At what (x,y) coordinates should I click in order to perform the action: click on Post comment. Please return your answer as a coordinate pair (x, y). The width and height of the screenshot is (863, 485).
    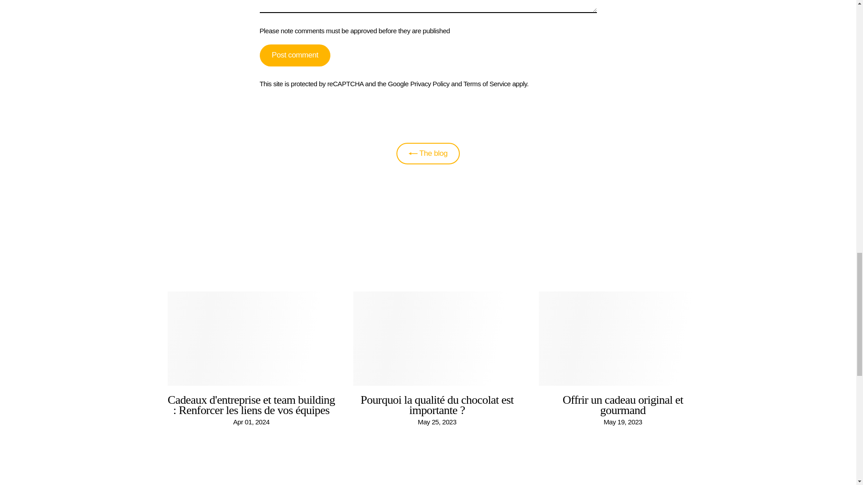
    Looking at the image, I should click on (295, 55).